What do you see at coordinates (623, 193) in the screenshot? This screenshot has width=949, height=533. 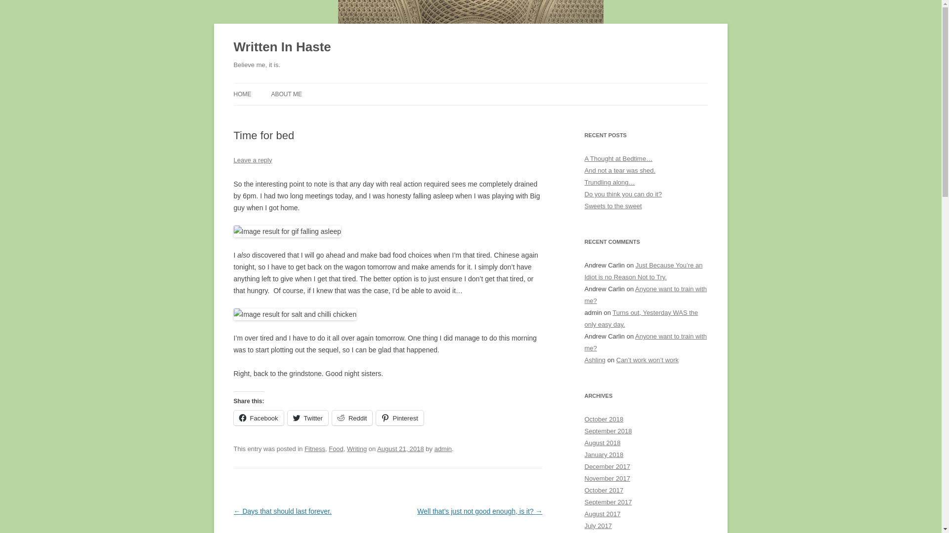 I see `Do you think you can do it?` at bounding box center [623, 193].